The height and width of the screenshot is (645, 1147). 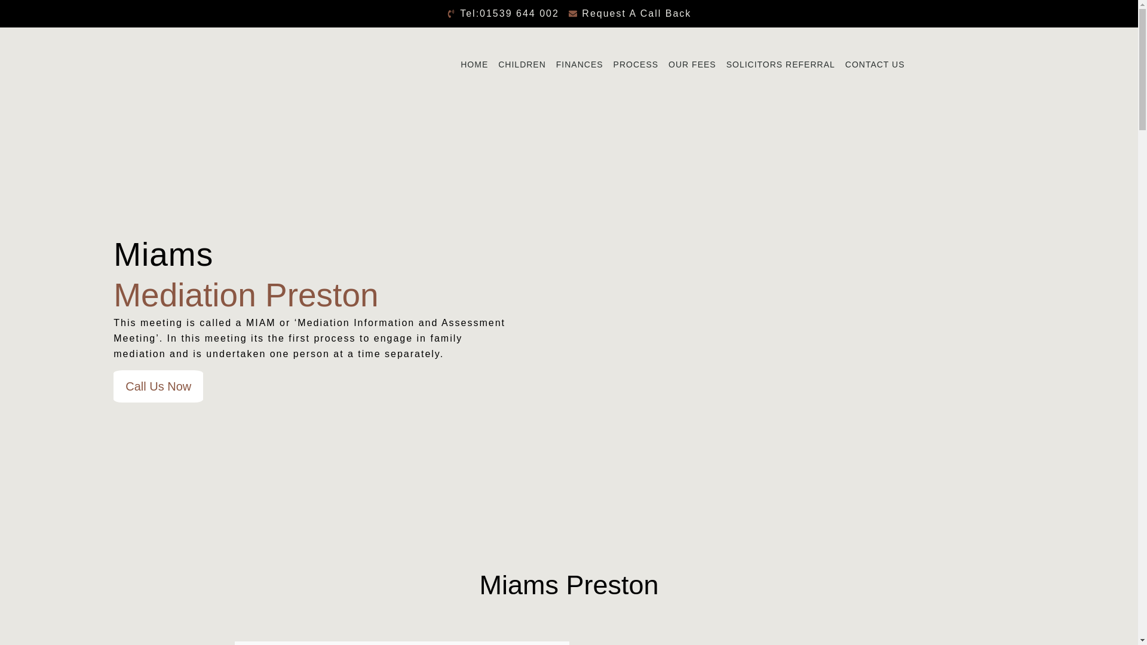 I want to click on CONTACT US, so click(x=875, y=64).